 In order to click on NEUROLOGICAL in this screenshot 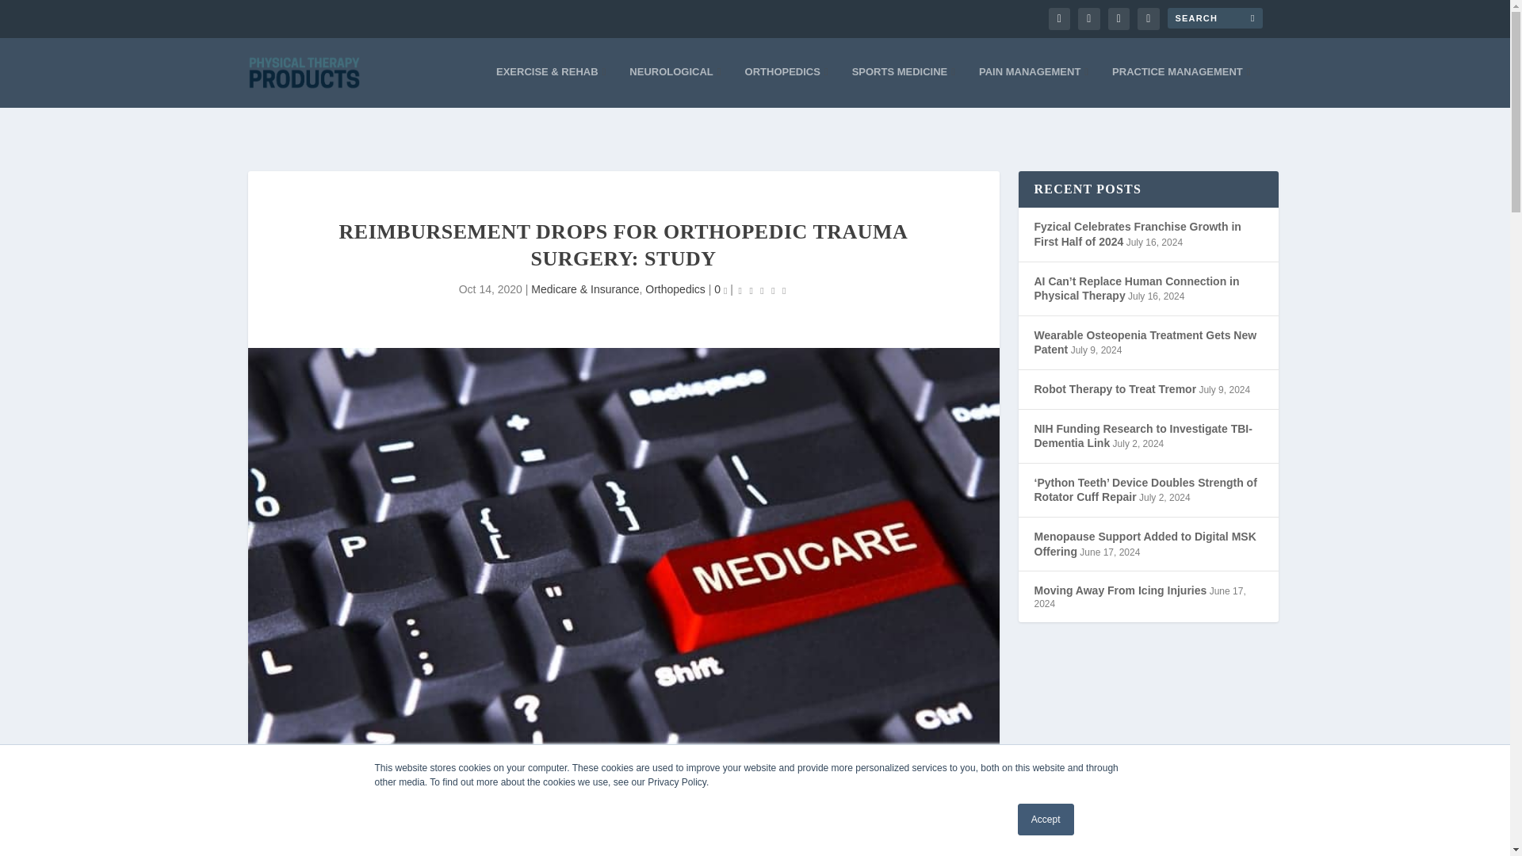, I will do `click(675, 87)`.